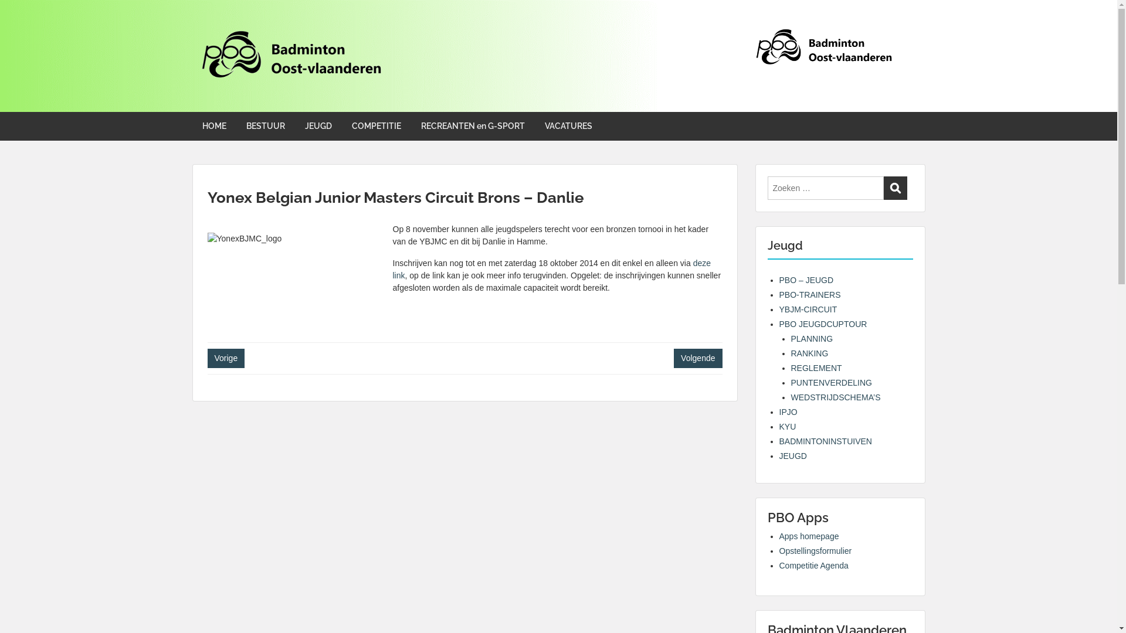 This screenshot has height=633, width=1126. What do you see at coordinates (552, 270) in the screenshot?
I see `deze link` at bounding box center [552, 270].